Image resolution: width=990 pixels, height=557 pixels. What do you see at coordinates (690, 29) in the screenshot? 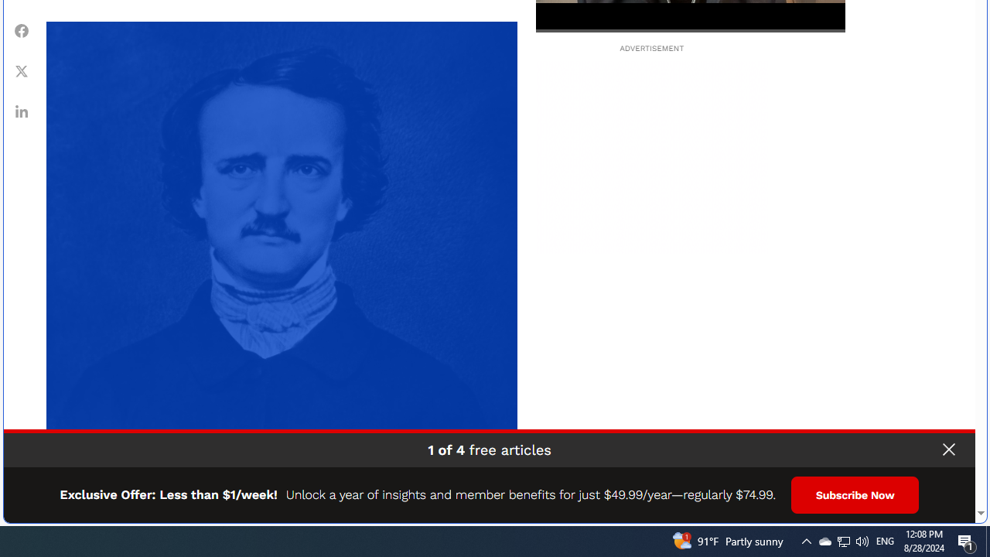
I see `Seek` at bounding box center [690, 29].